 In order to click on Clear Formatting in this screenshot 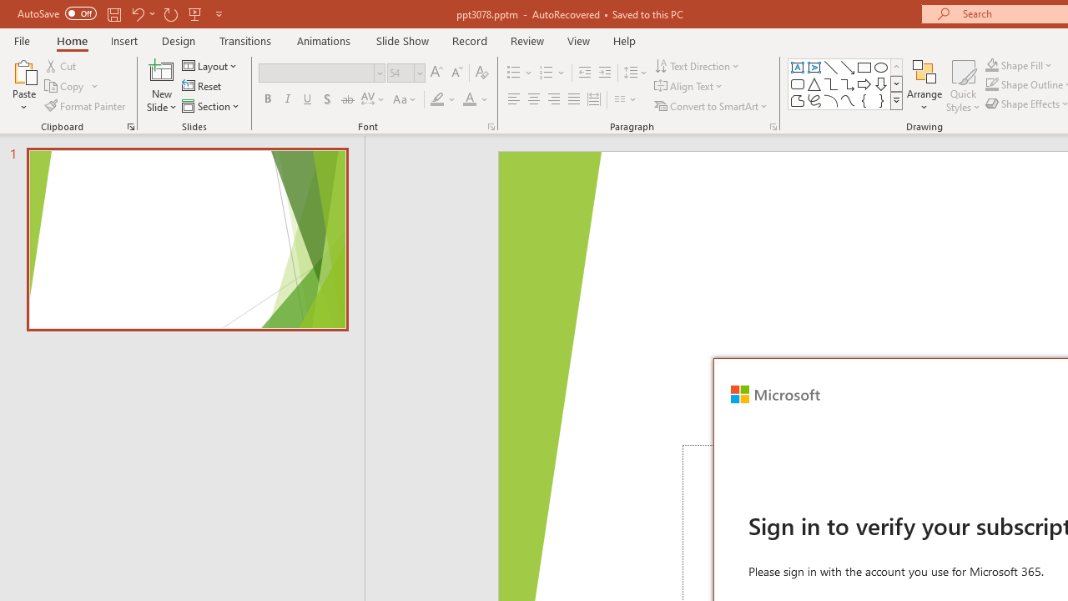, I will do `click(482, 73)`.